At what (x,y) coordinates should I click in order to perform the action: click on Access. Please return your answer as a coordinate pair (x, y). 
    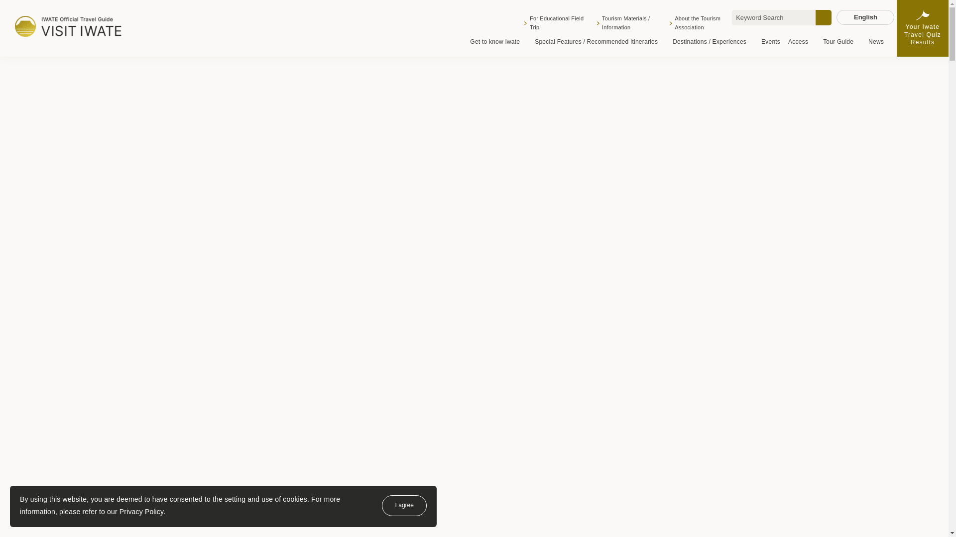
    Looking at the image, I should click on (802, 42).